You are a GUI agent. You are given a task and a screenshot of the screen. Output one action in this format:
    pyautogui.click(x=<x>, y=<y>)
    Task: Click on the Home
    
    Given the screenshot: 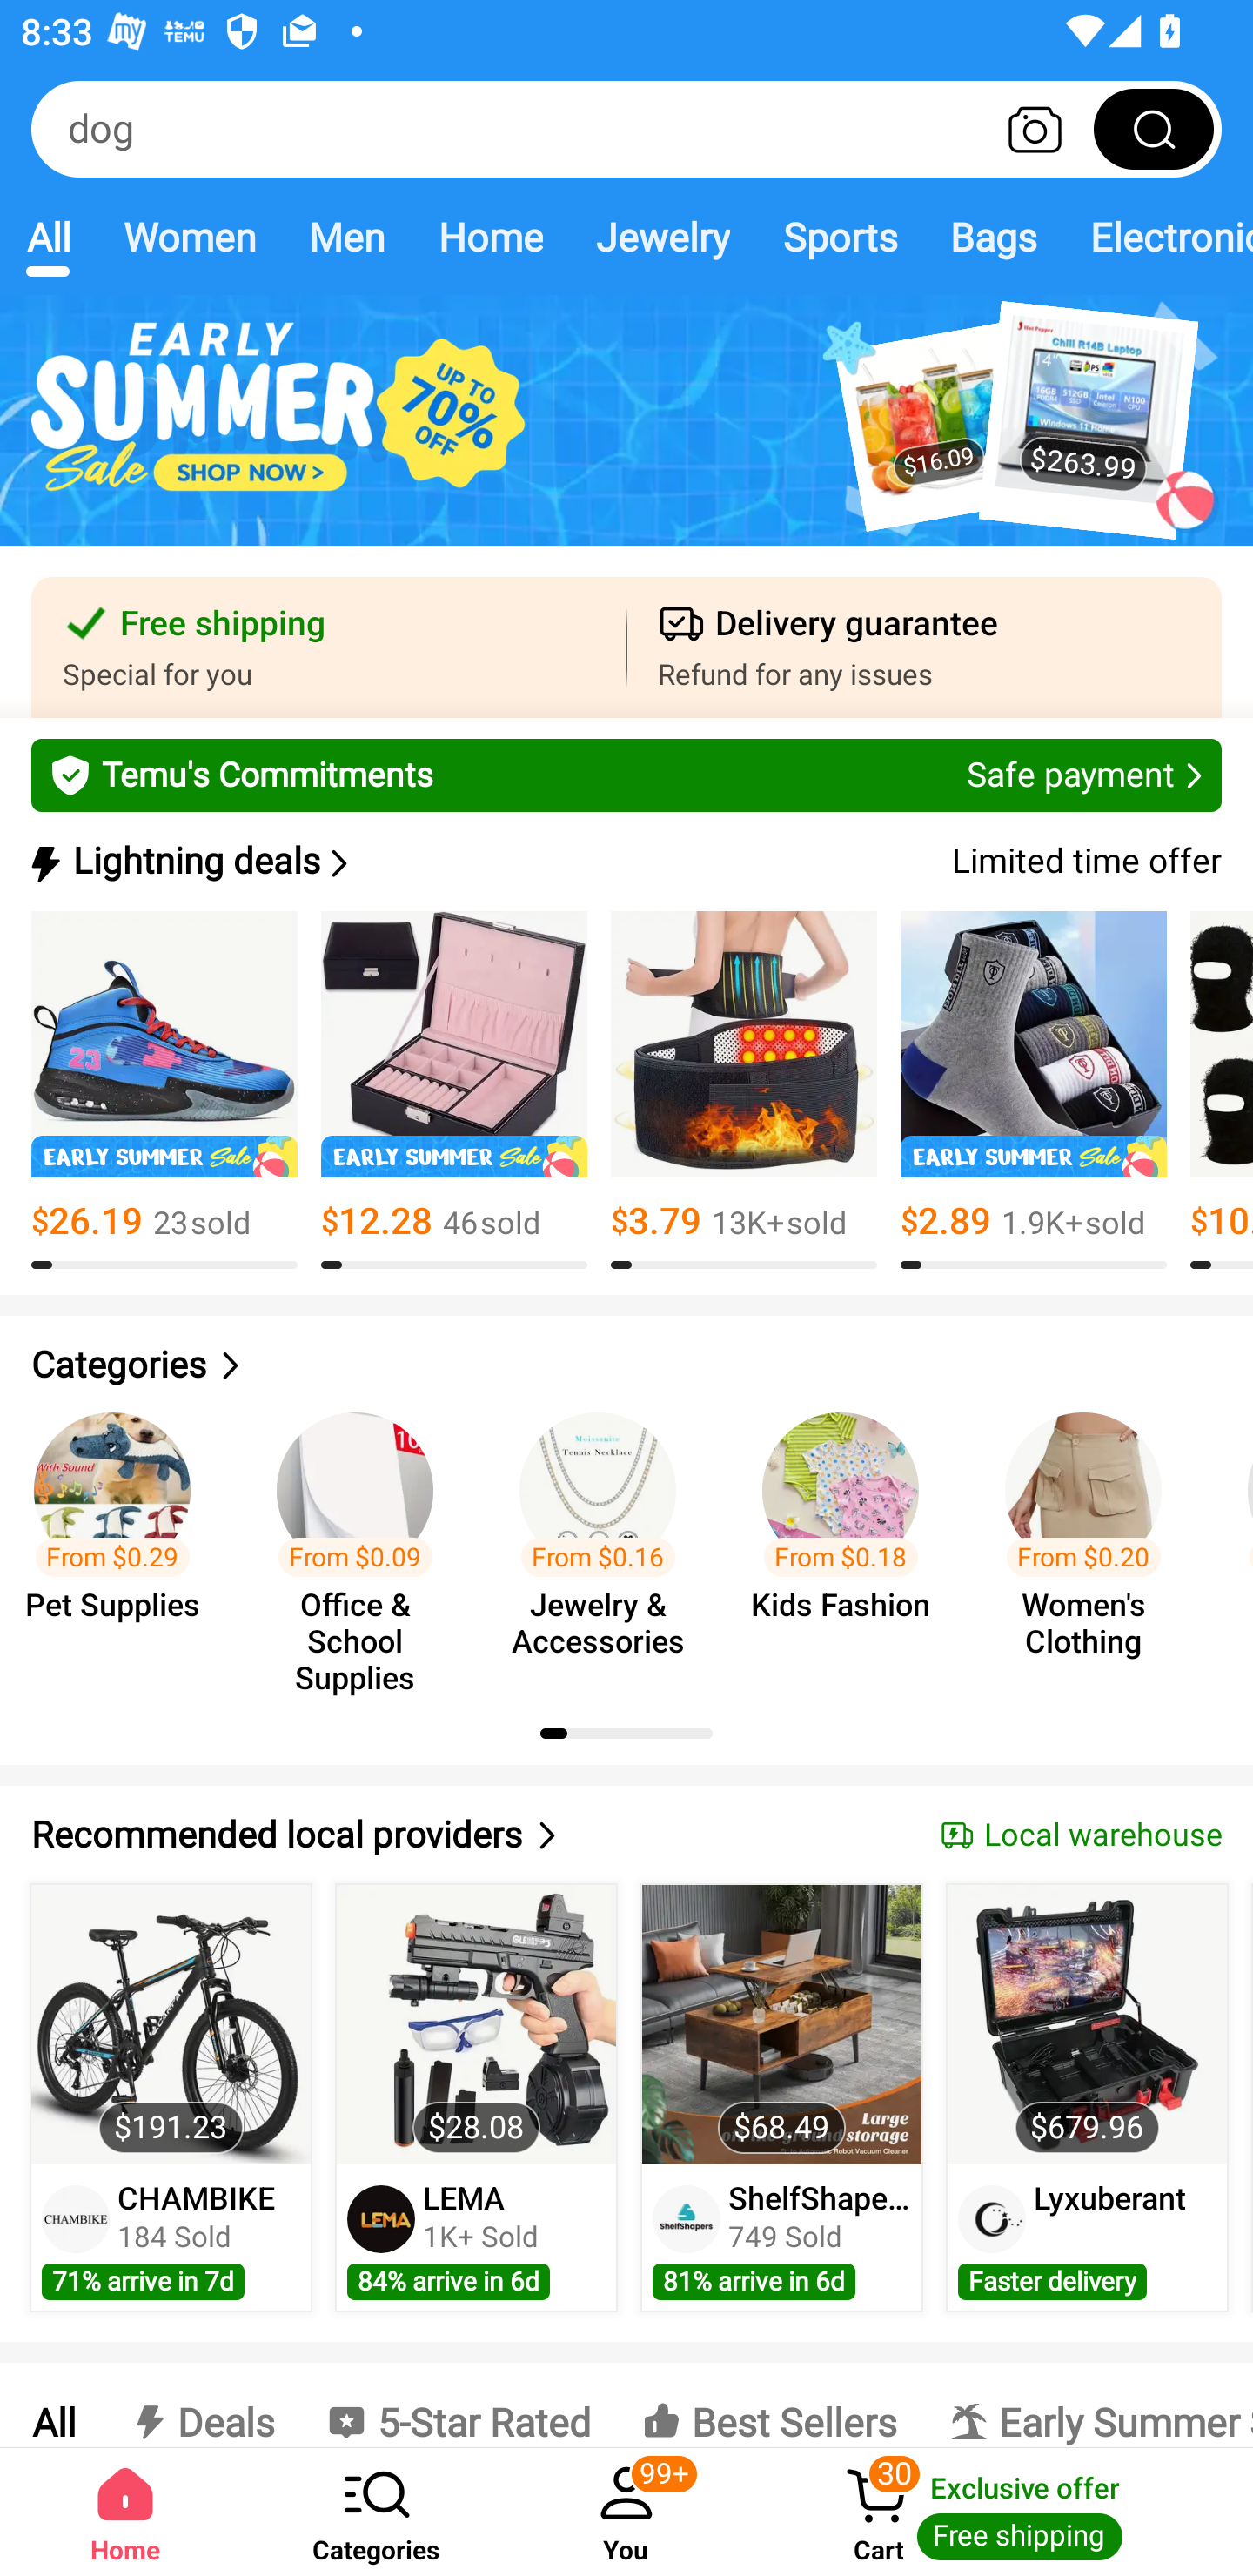 What is the action you would take?
    pyautogui.click(x=125, y=2512)
    